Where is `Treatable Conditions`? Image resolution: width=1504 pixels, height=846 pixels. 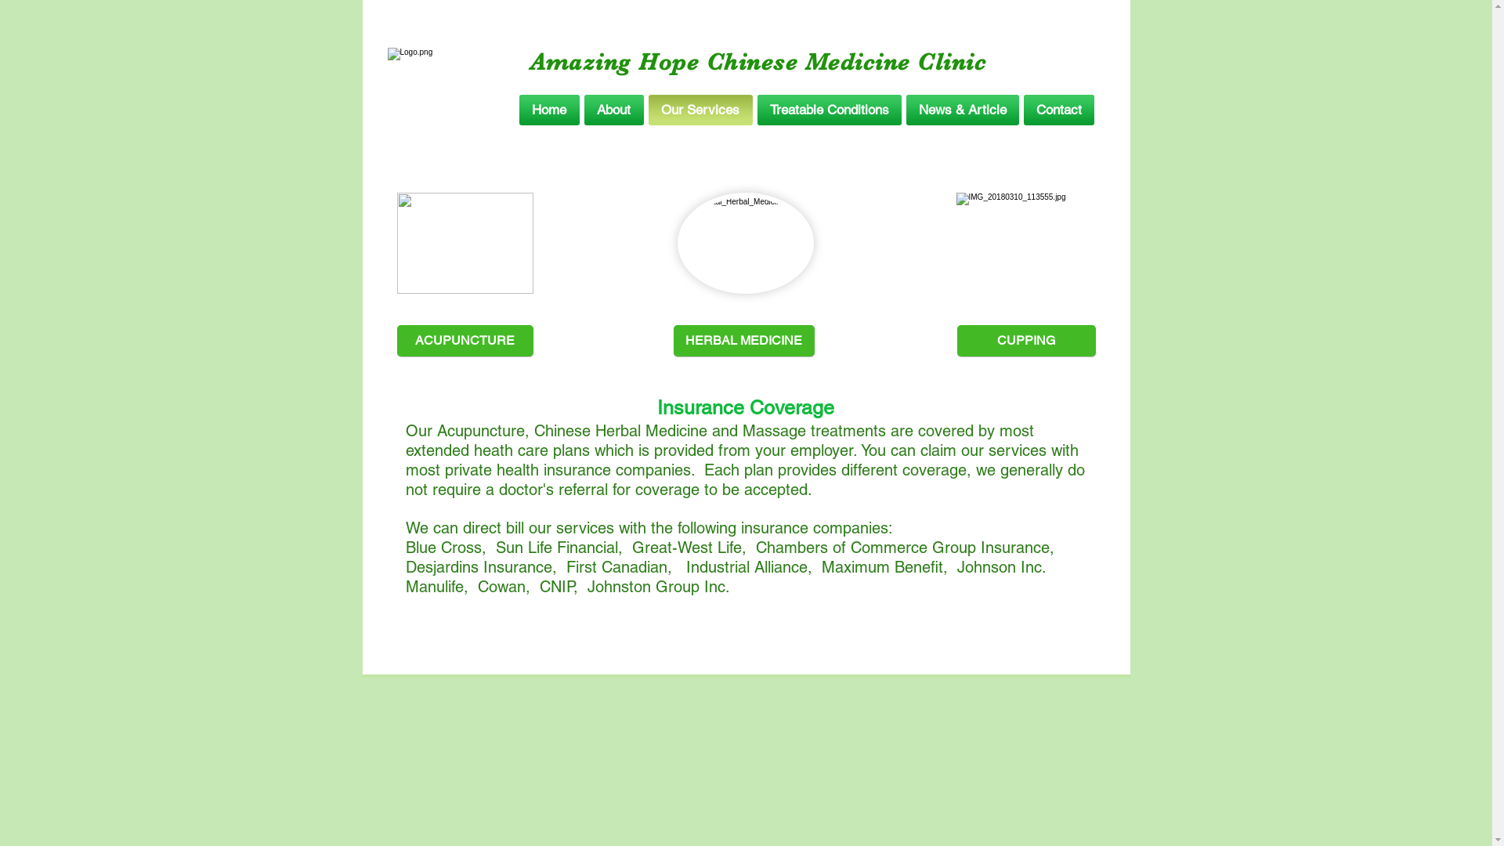
Treatable Conditions is located at coordinates (830, 110).